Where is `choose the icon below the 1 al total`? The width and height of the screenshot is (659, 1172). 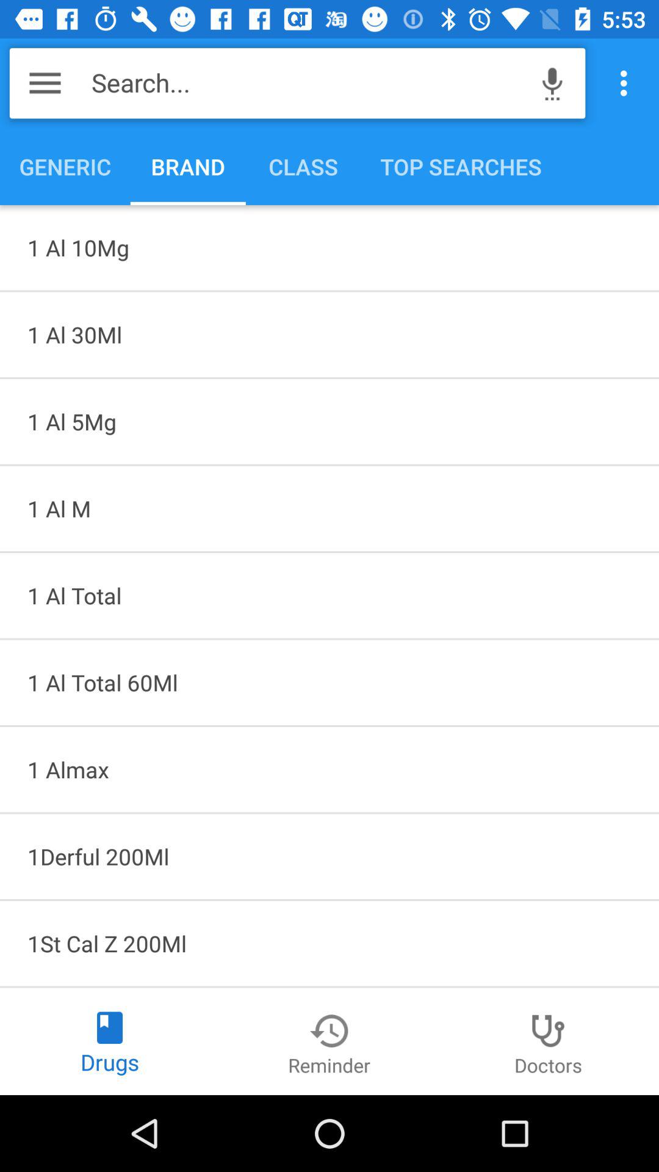 choose the icon below the 1 al total is located at coordinates (329, 769).